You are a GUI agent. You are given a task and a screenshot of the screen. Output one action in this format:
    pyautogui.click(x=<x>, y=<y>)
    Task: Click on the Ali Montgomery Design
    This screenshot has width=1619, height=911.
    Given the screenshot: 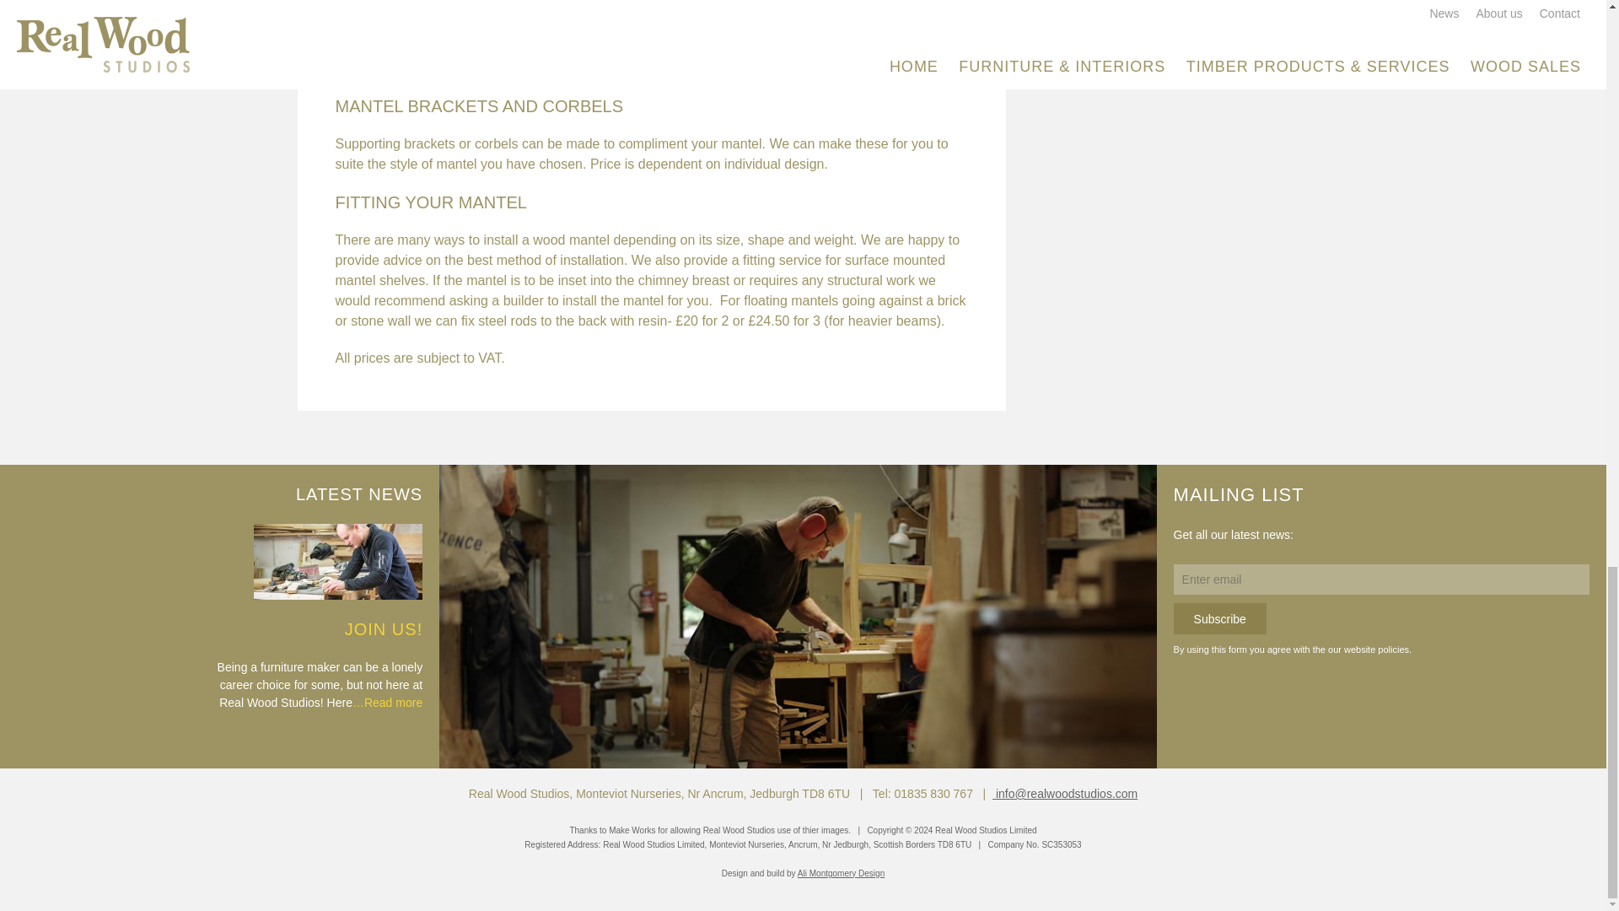 What is the action you would take?
    pyautogui.click(x=841, y=874)
    